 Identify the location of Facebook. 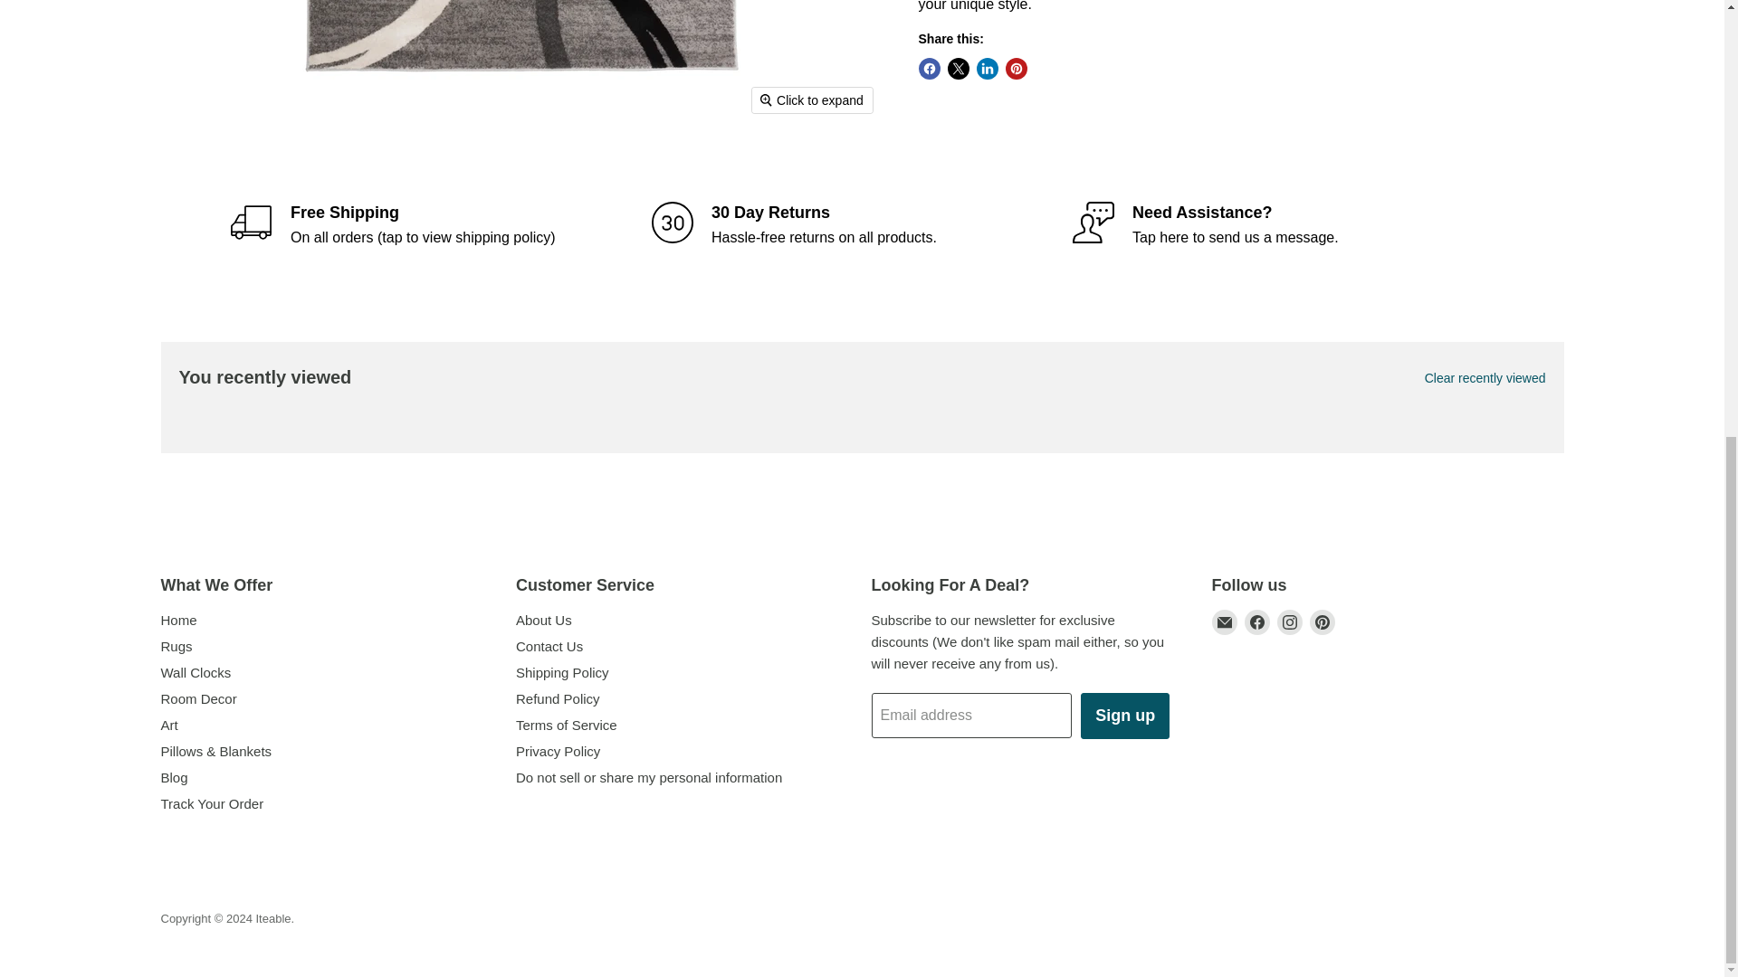
(1256, 622).